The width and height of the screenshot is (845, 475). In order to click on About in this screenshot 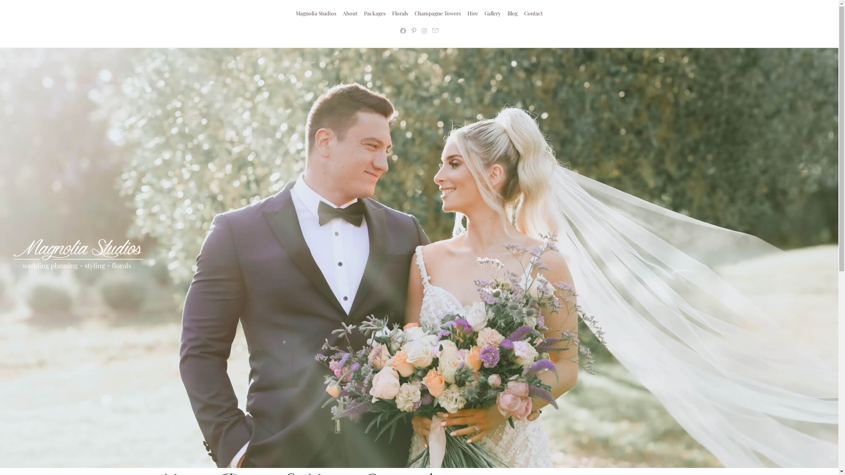, I will do `click(350, 14)`.